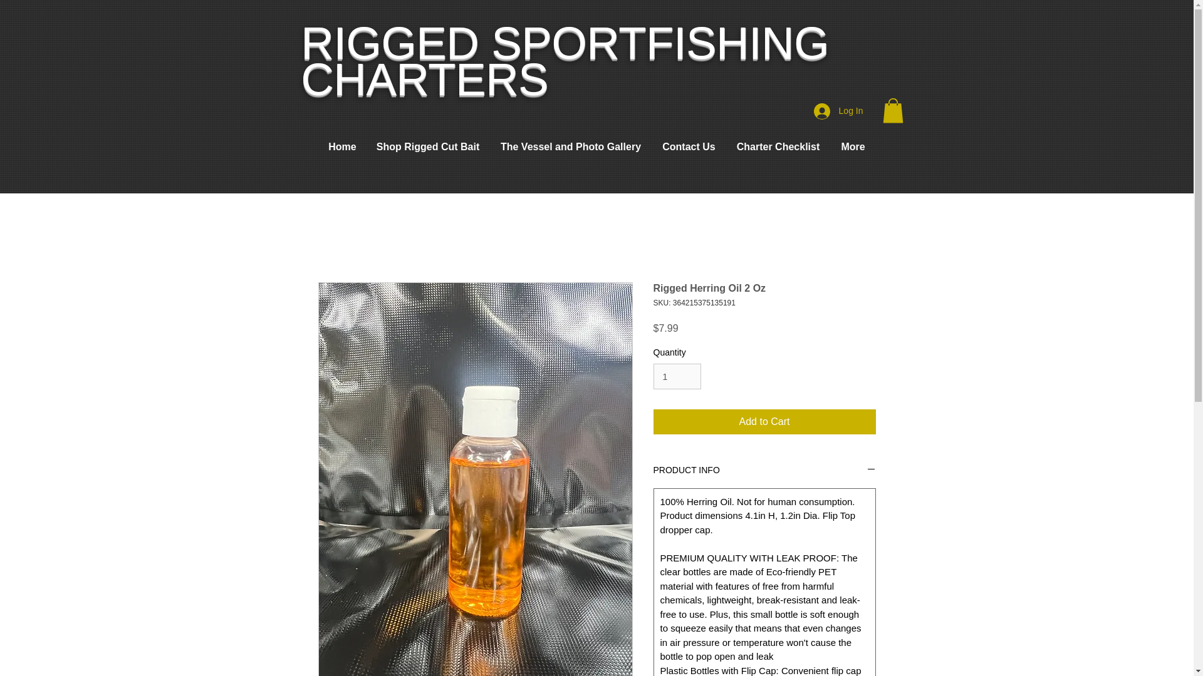 The image size is (1203, 676). Describe the element at coordinates (570, 146) in the screenshot. I see `The Vessel and Photo Gallery` at that location.